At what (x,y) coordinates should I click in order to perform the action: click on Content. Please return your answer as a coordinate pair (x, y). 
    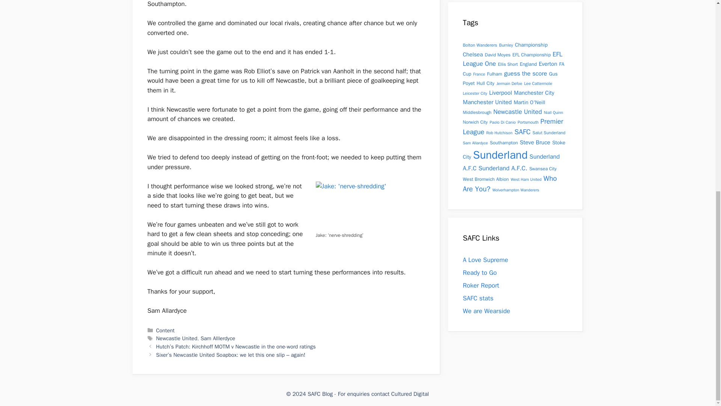
    Looking at the image, I should click on (165, 330).